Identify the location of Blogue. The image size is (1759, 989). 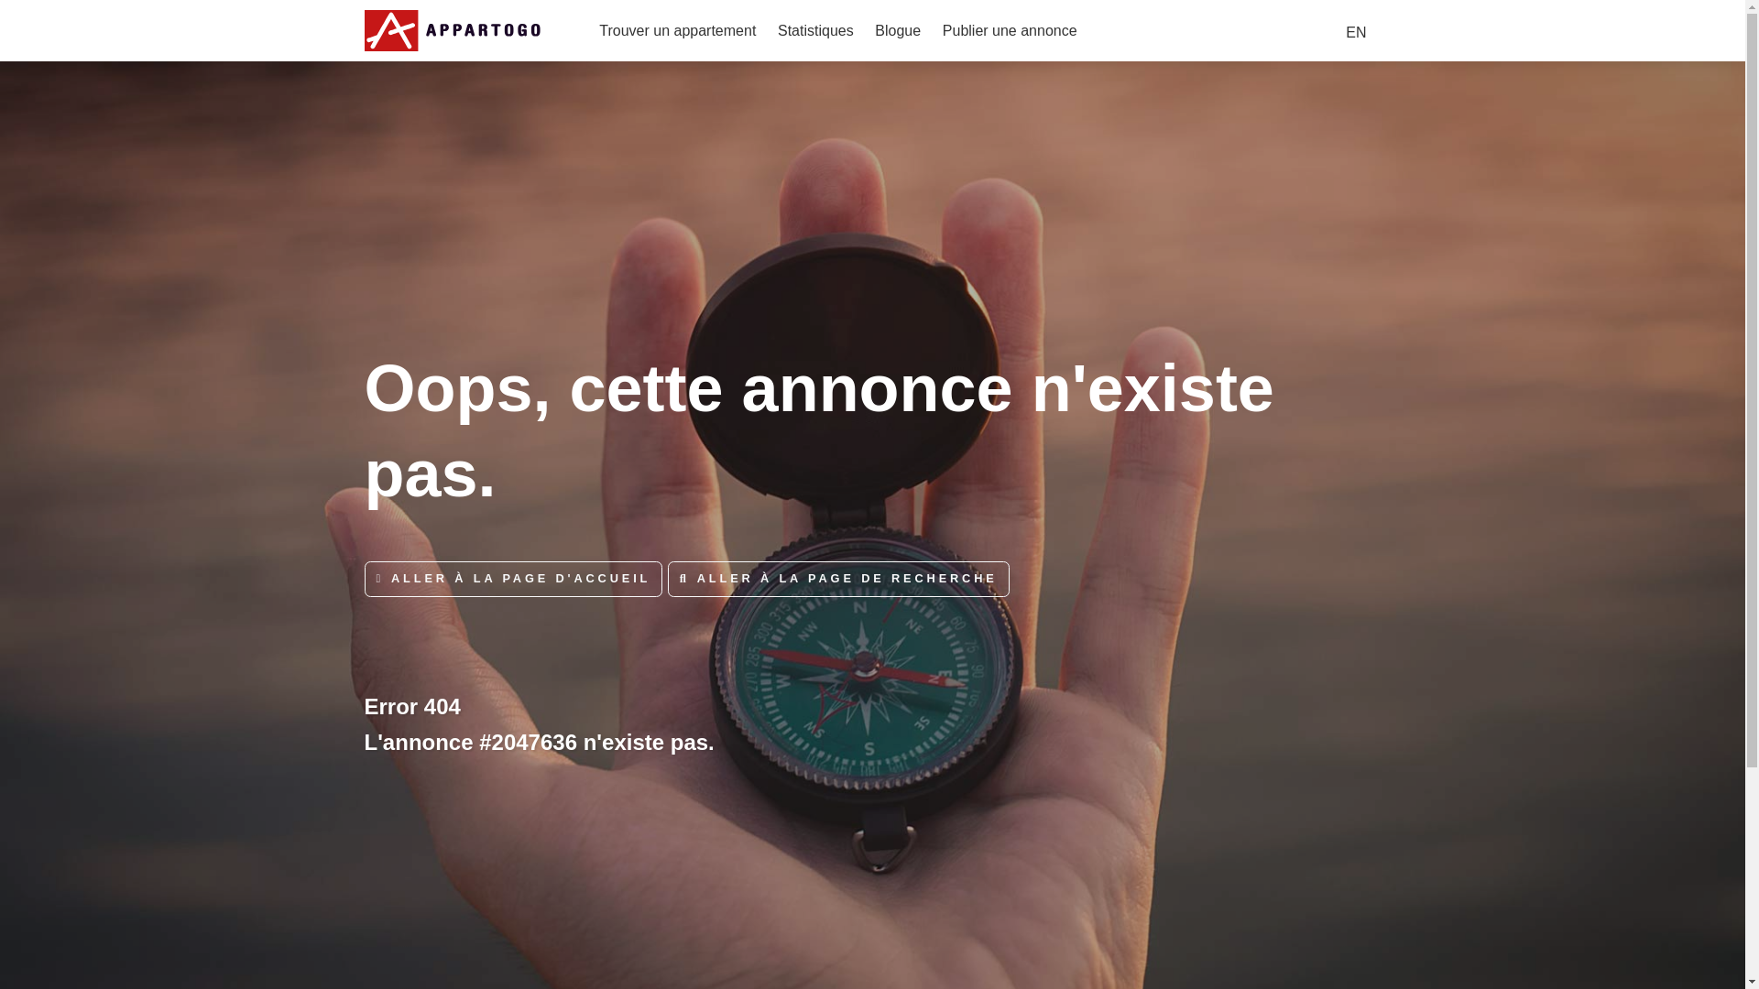
(897, 29).